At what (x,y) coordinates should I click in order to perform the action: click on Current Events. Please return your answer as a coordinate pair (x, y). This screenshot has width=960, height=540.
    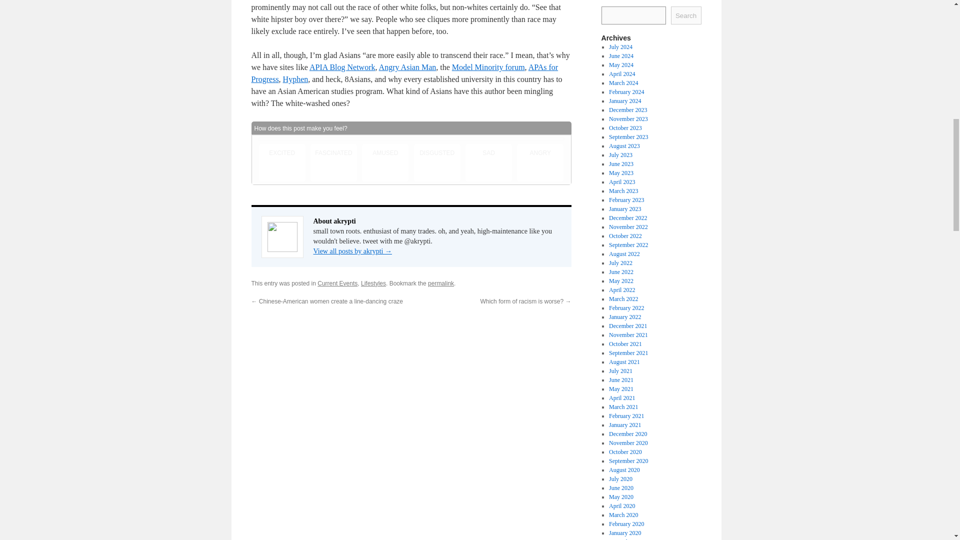
    Looking at the image, I should click on (337, 283).